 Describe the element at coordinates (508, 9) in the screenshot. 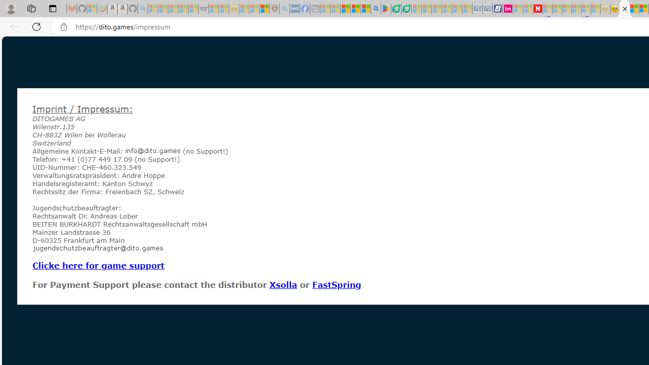

I see `Jobs - lastminute.com Investor Portal` at that location.